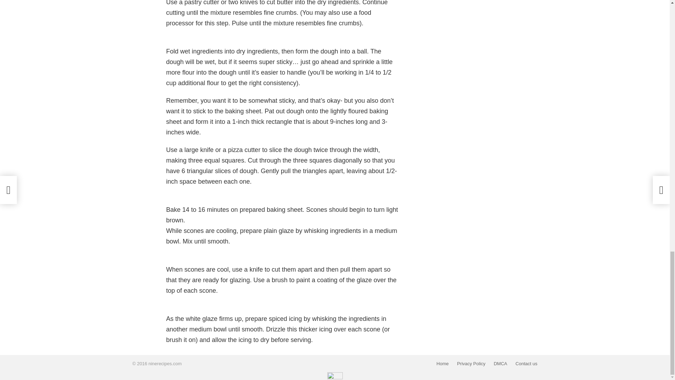 The image size is (675, 380). What do you see at coordinates (526, 364) in the screenshot?
I see `Contact us` at bounding box center [526, 364].